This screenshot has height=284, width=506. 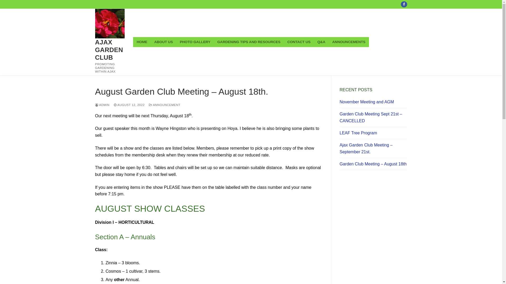 What do you see at coordinates (142, 42) in the screenshot?
I see `HOME` at bounding box center [142, 42].